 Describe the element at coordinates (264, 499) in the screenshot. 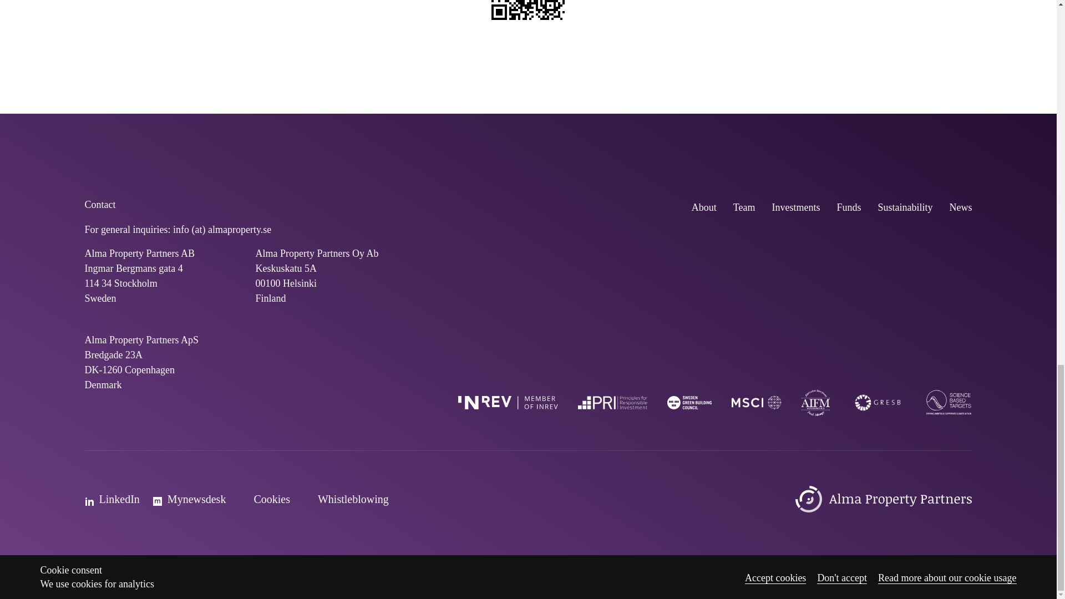

I see `Cookies` at that location.